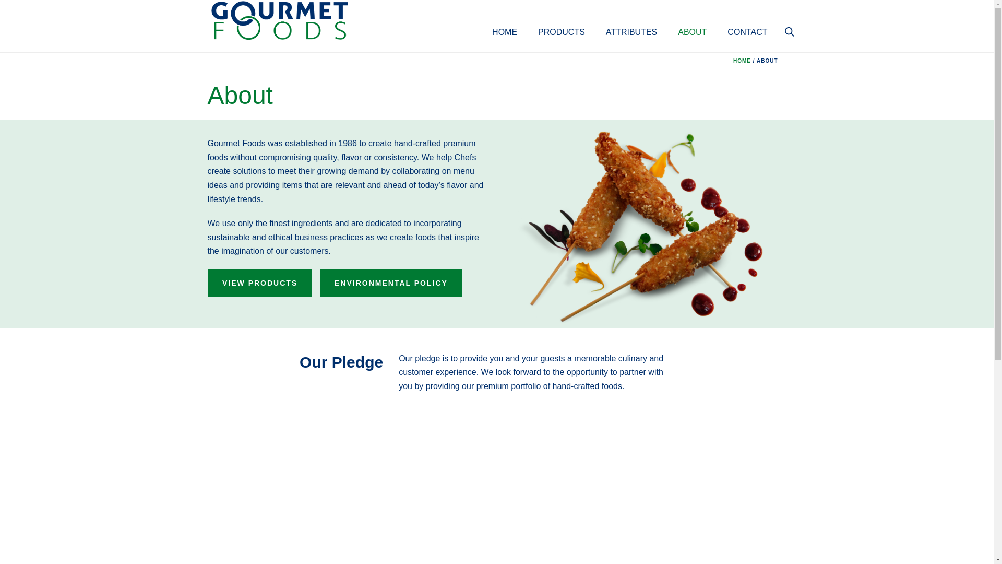 The image size is (1002, 564). What do you see at coordinates (631, 21) in the screenshot?
I see `ATTRIBUTES` at bounding box center [631, 21].